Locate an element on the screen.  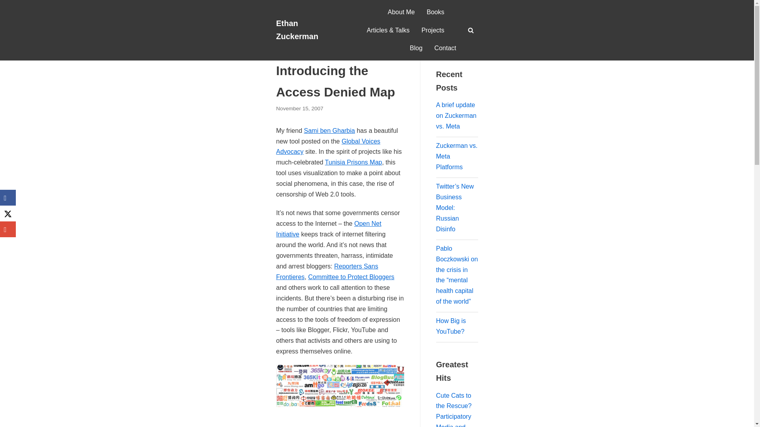
Blog is located at coordinates (416, 48).